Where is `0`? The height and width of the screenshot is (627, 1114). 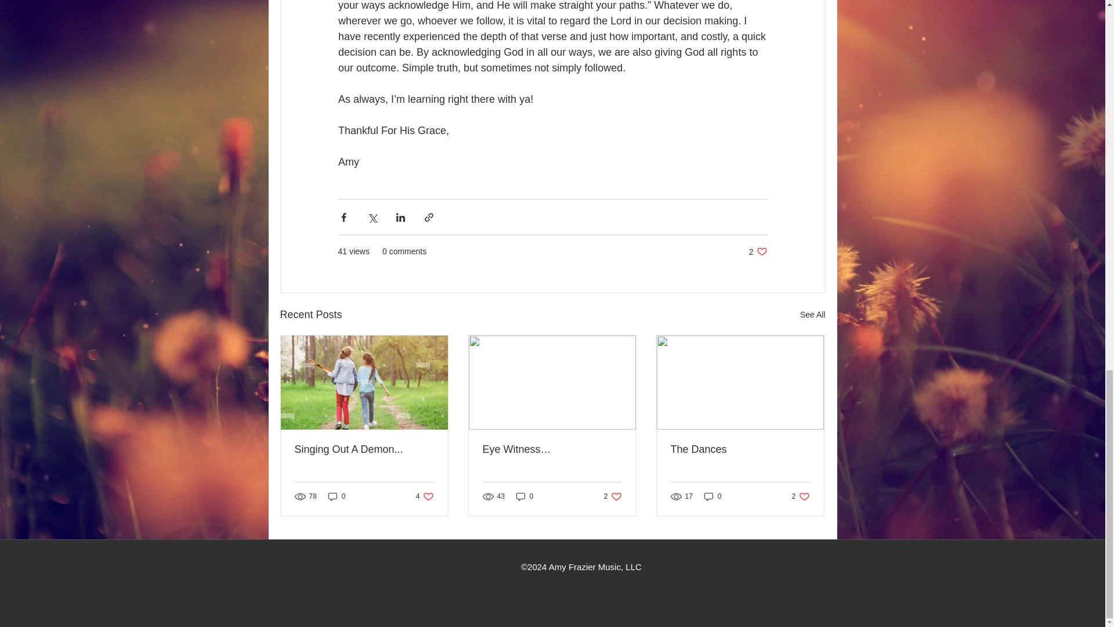
0 is located at coordinates (613, 496).